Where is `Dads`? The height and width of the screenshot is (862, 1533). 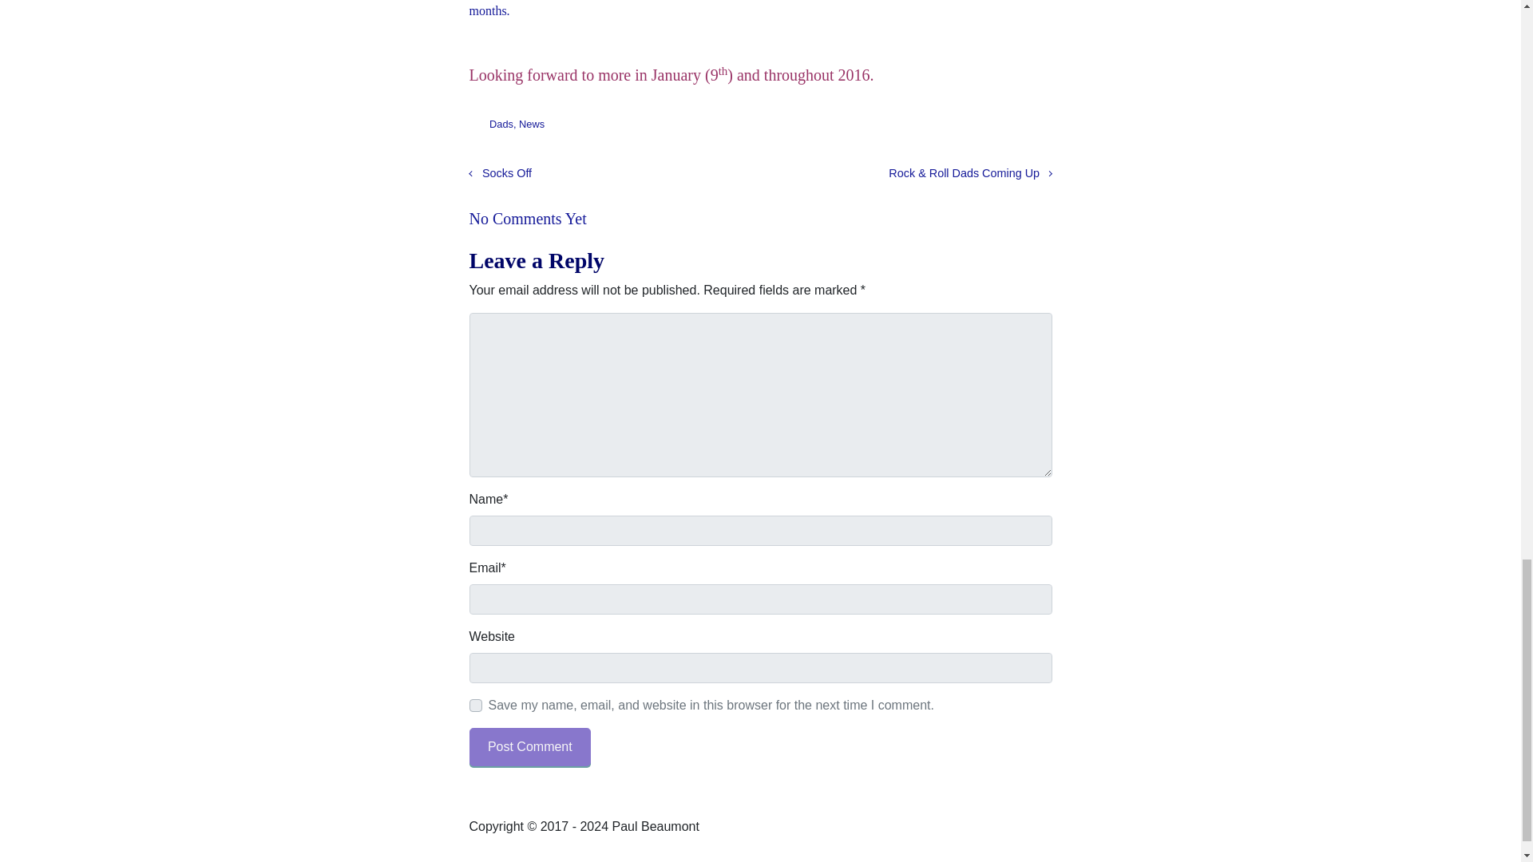 Dads is located at coordinates (501, 124).